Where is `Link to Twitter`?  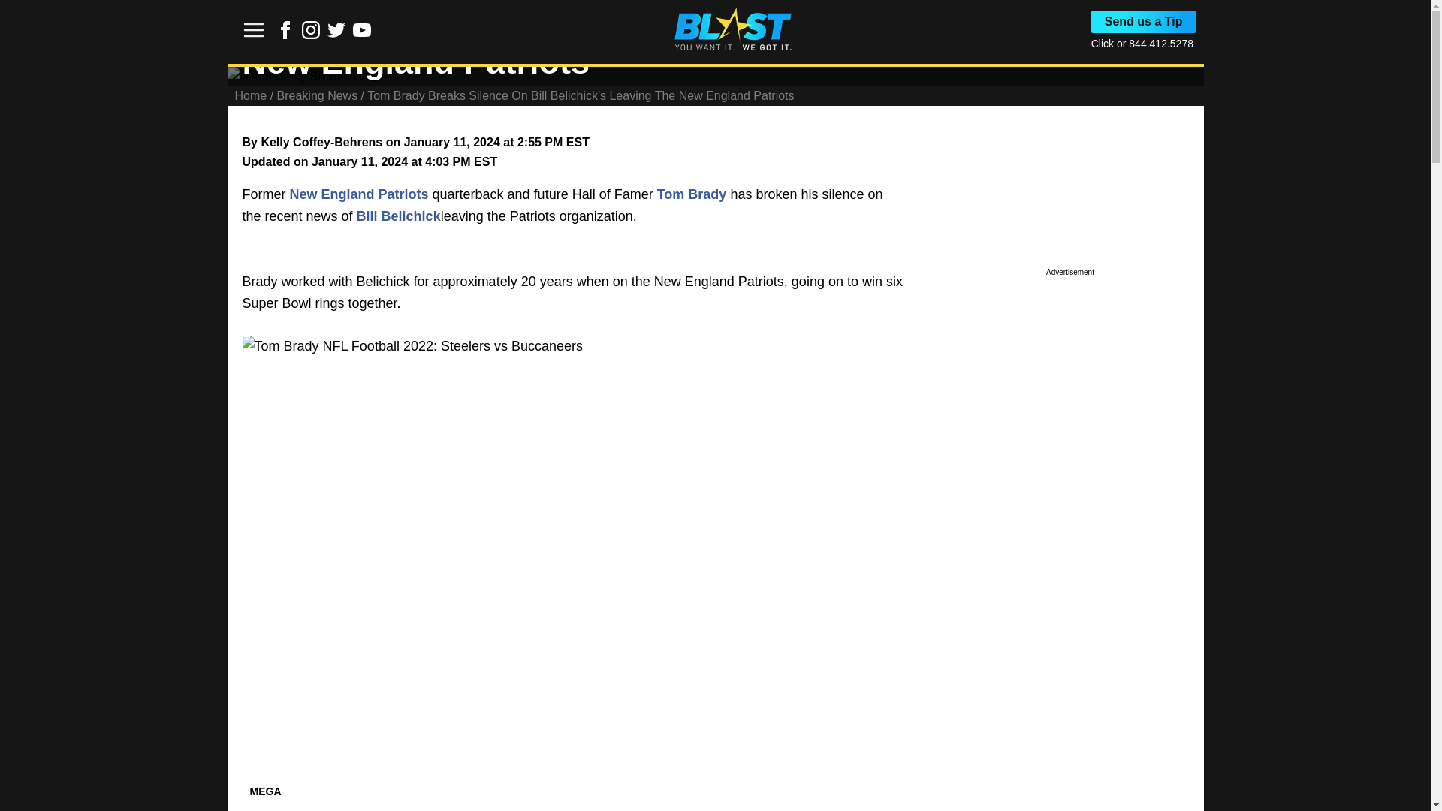
Link to Twitter is located at coordinates (336, 35).